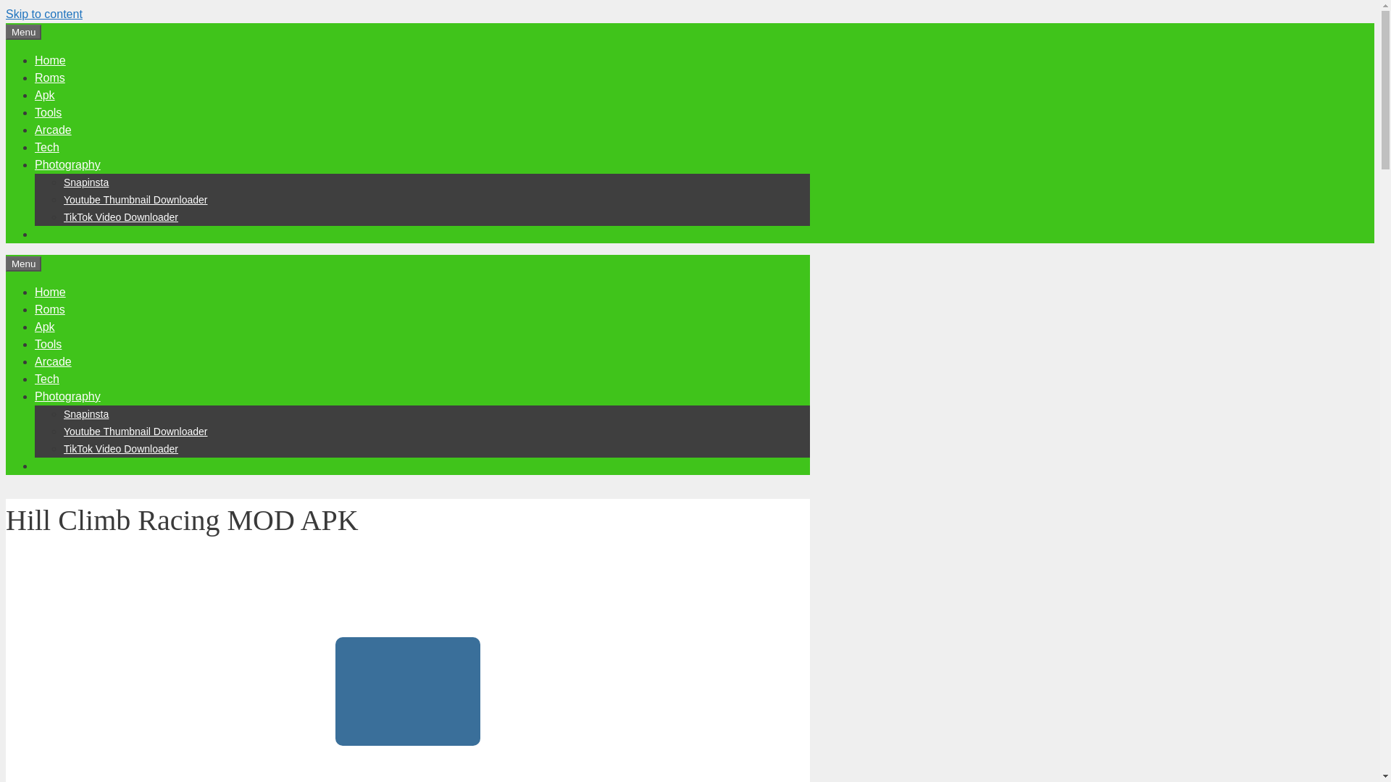 This screenshot has width=1391, height=782. Describe the element at coordinates (135, 200) in the screenshot. I see `Youtube Thumbnail Downloader` at that location.